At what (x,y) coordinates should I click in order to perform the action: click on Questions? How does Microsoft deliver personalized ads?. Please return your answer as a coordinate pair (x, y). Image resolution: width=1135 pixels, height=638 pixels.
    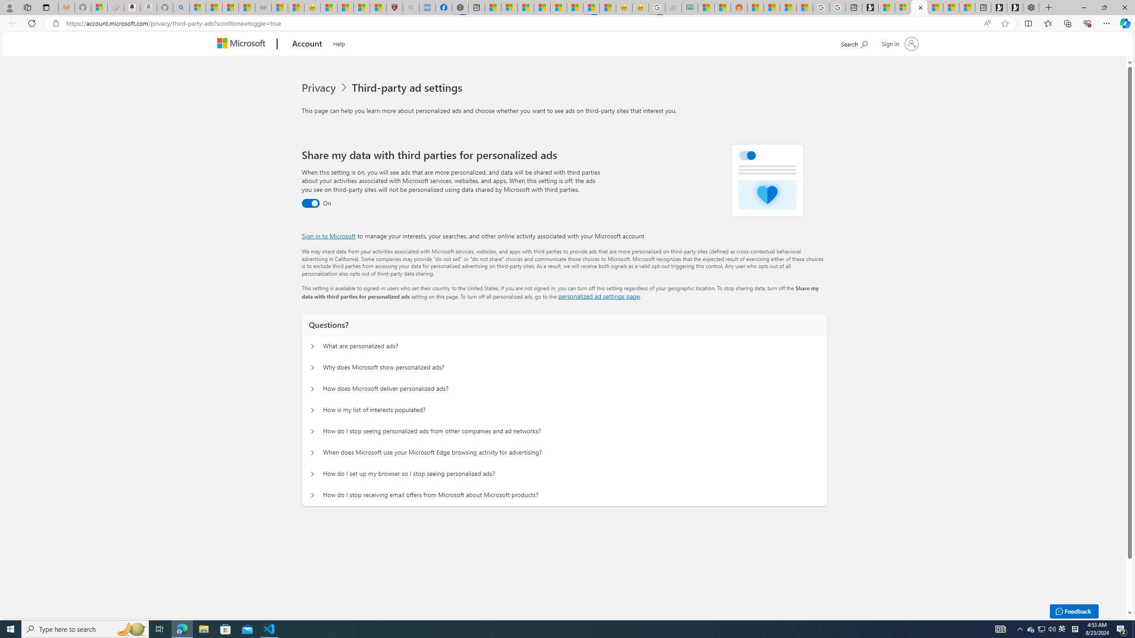
    Looking at the image, I should click on (313, 389).